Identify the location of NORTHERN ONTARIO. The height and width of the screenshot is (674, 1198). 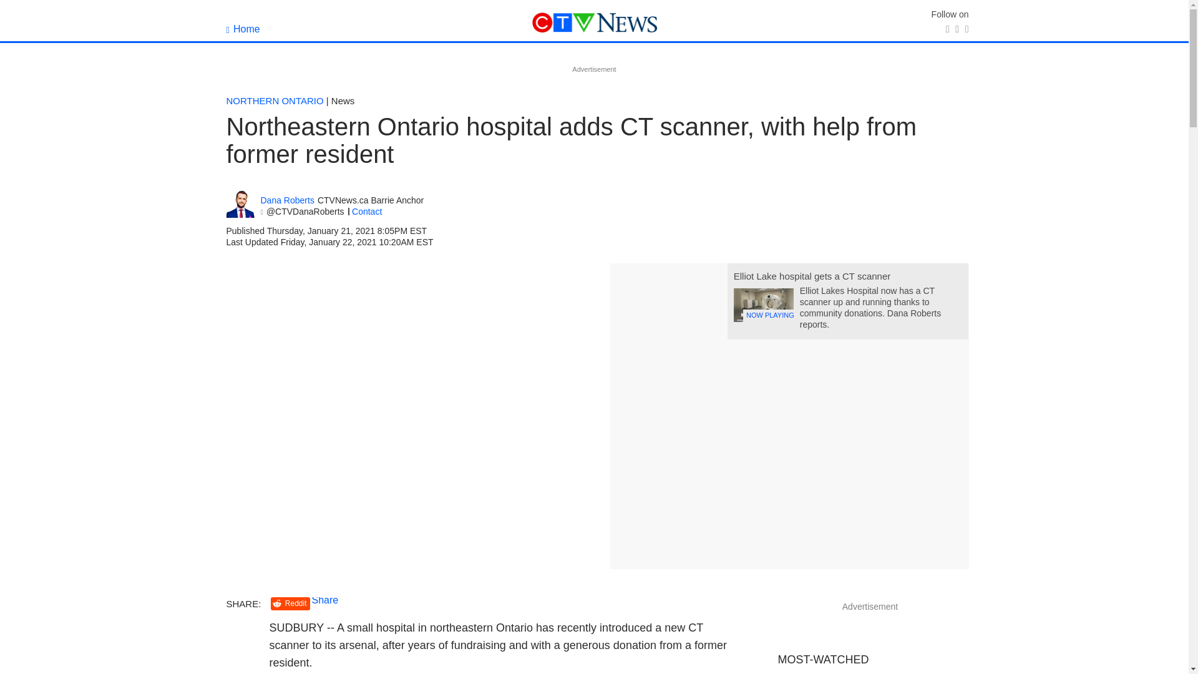
(275, 100).